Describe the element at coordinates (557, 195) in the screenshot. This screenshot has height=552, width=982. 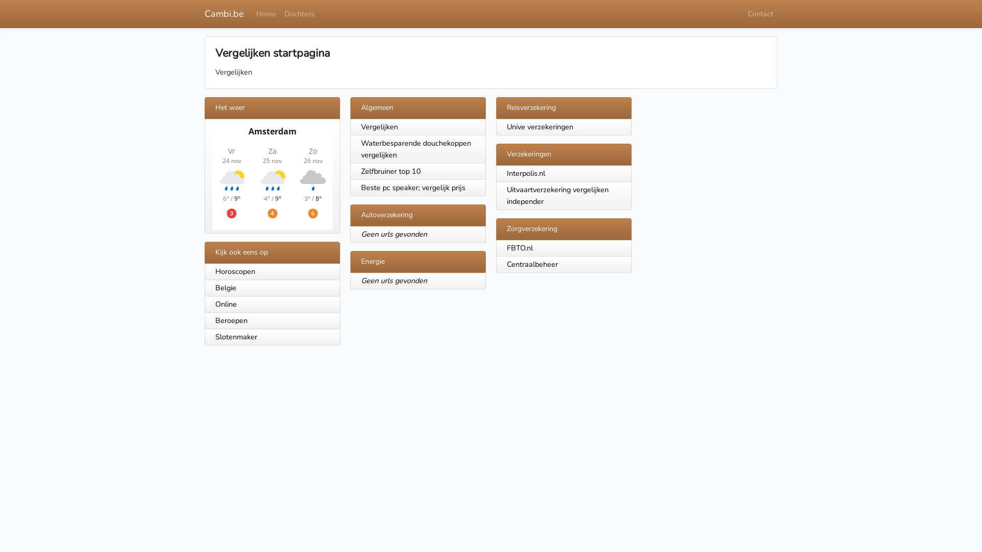
I see `Uitvaartverzekering vergelijken independer` at that location.